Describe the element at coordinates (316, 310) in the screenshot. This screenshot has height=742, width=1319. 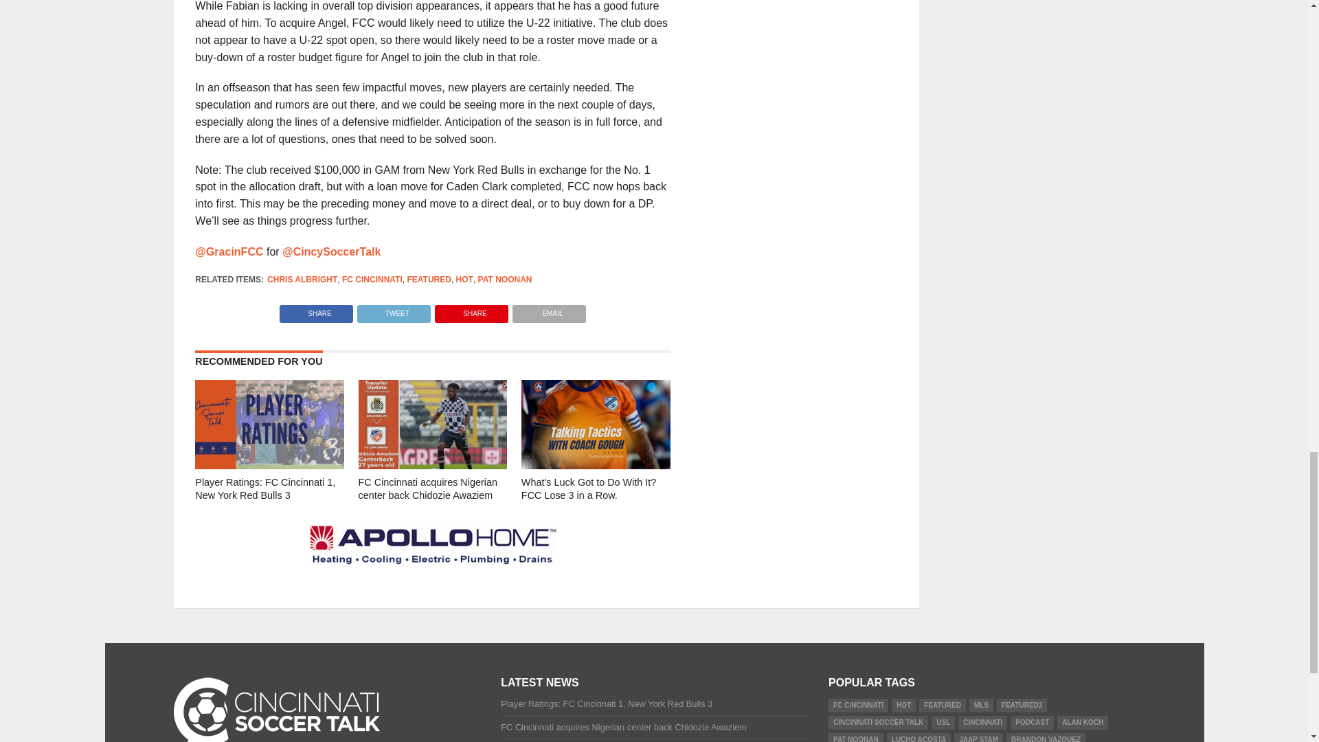
I see `Share on Facebook` at that location.